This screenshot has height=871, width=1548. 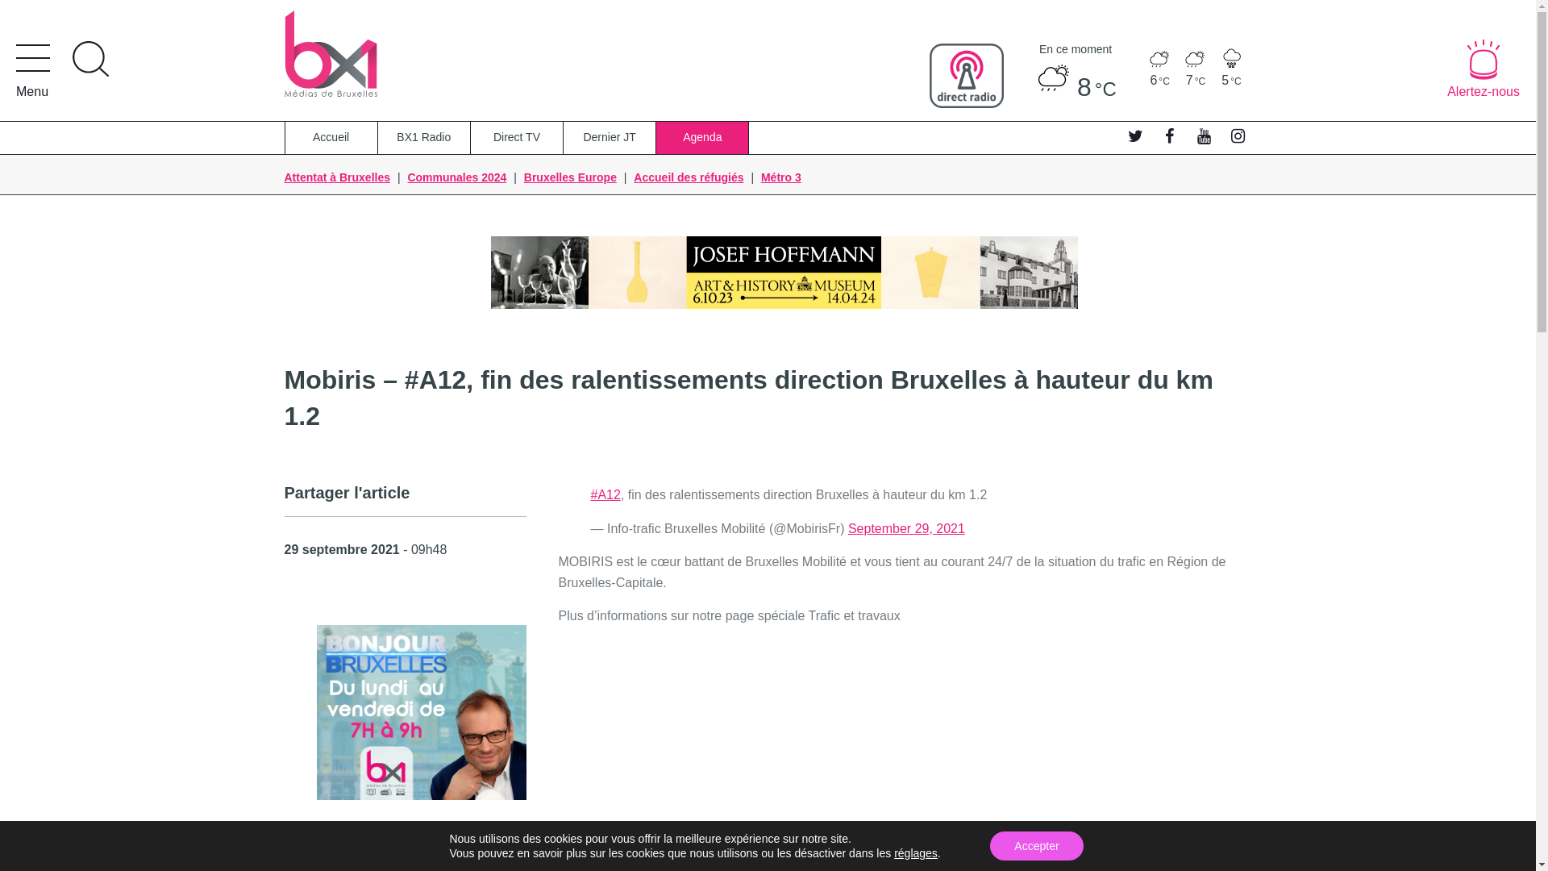 I want to click on Facebook, so click(x=1168, y=135).